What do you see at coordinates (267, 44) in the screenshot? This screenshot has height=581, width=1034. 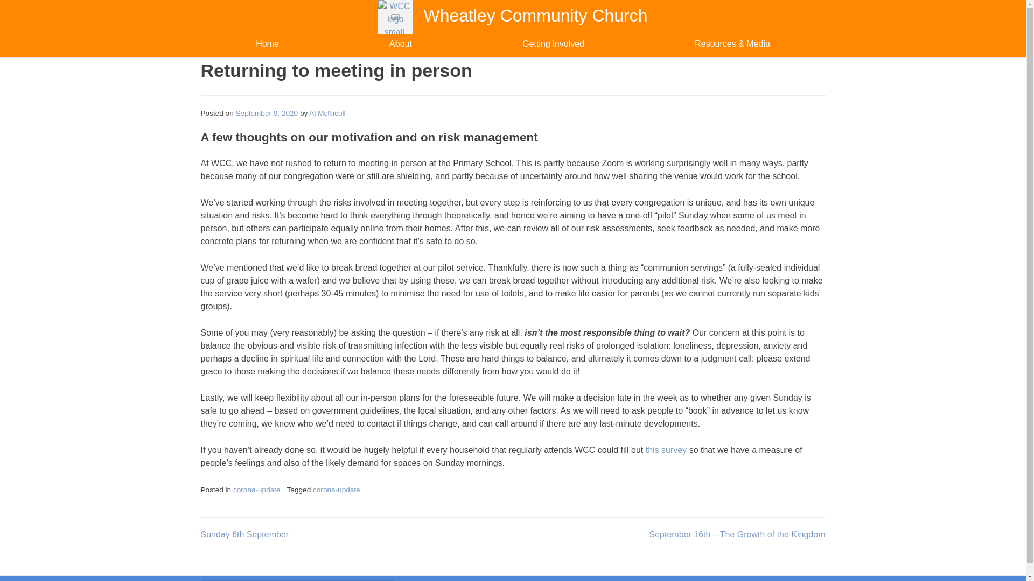 I see `Home` at bounding box center [267, 44].